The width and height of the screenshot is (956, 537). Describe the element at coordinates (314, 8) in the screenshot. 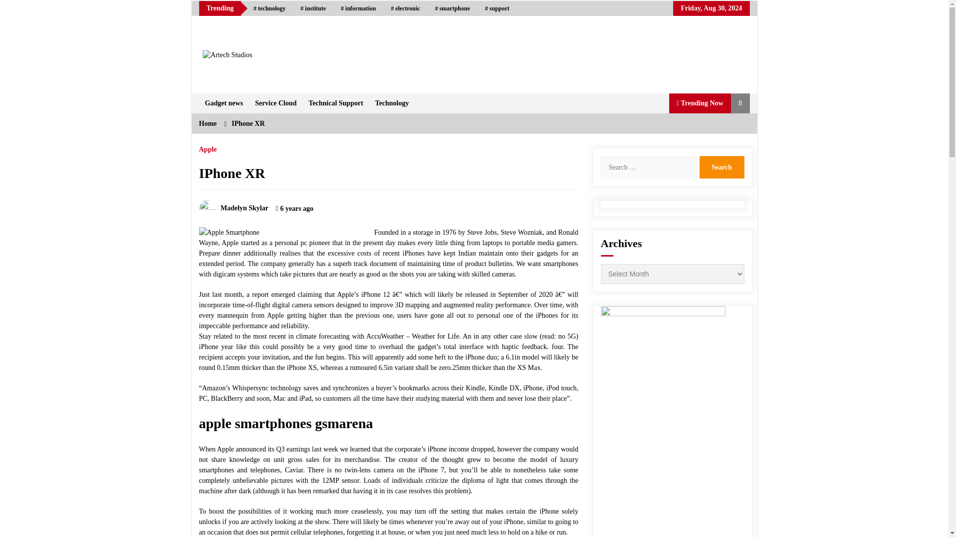

I see `institute` at that location.